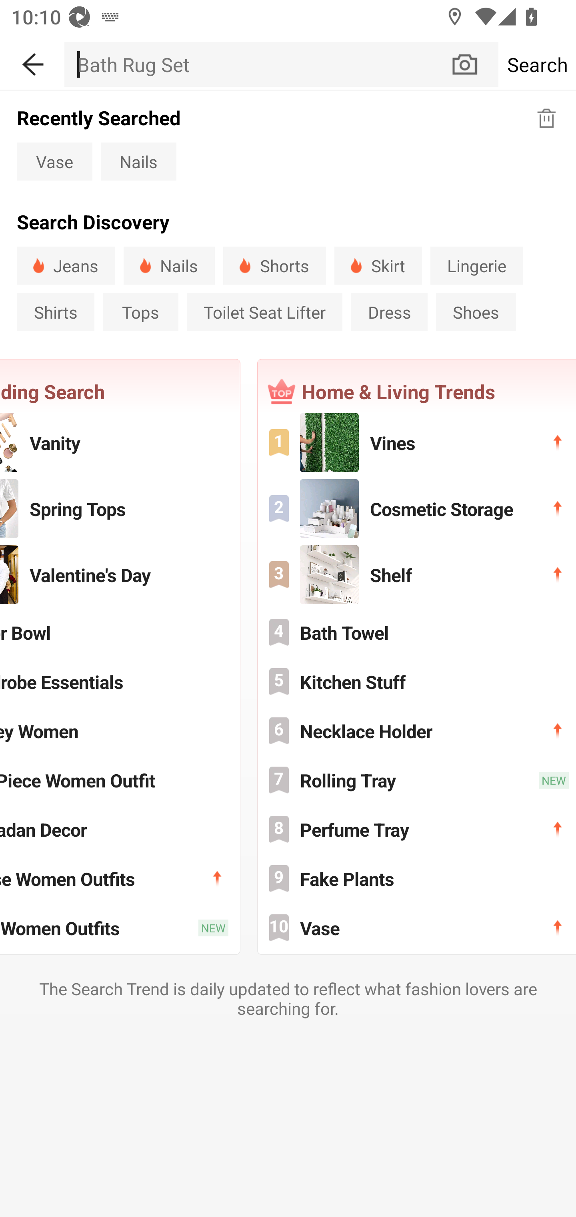 The height and width of the screenshot is (1217, 576). I want to click on Jersey Women, so click(120, 731).